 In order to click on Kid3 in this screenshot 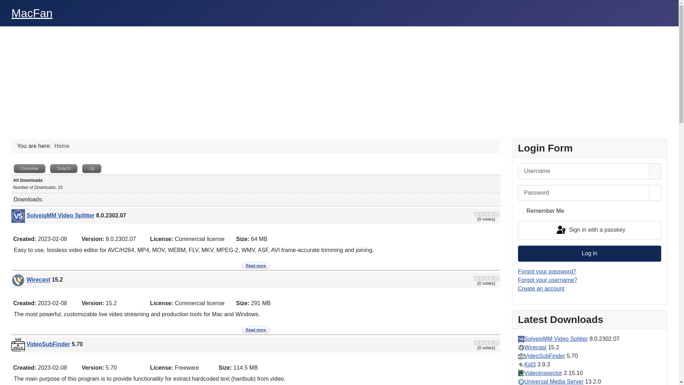, I will do `click(530, 364)`.